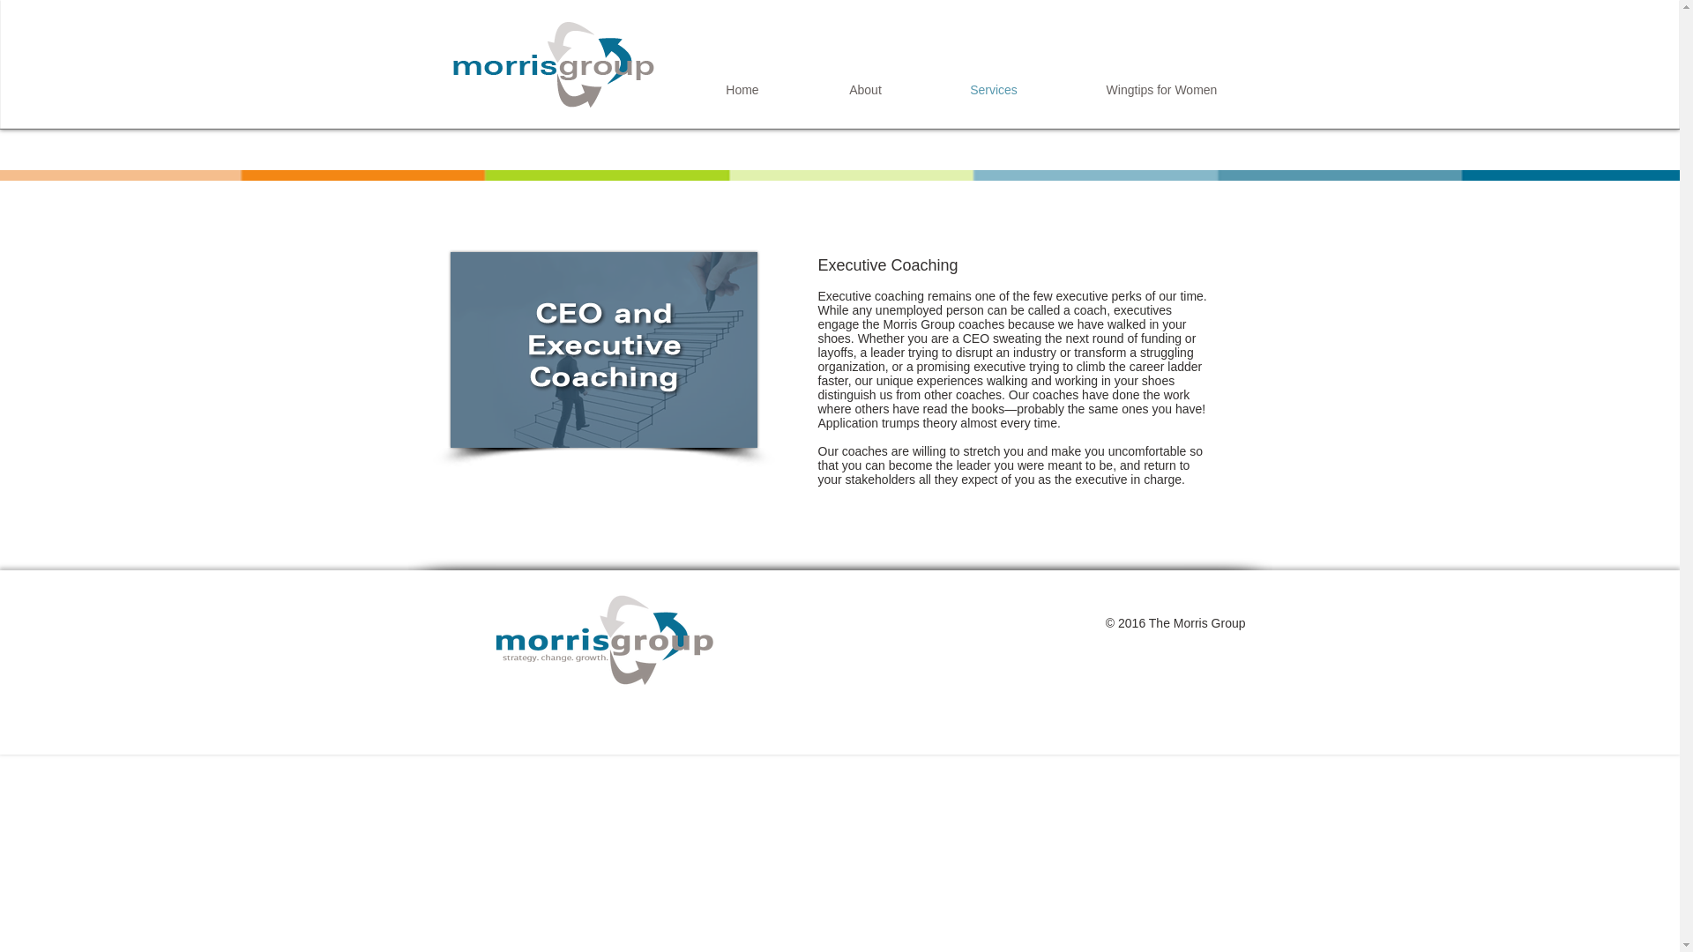 This screenshot has width=1693, height=952. I want to click on ce-exec-coach-image.png, so click(603, 349).